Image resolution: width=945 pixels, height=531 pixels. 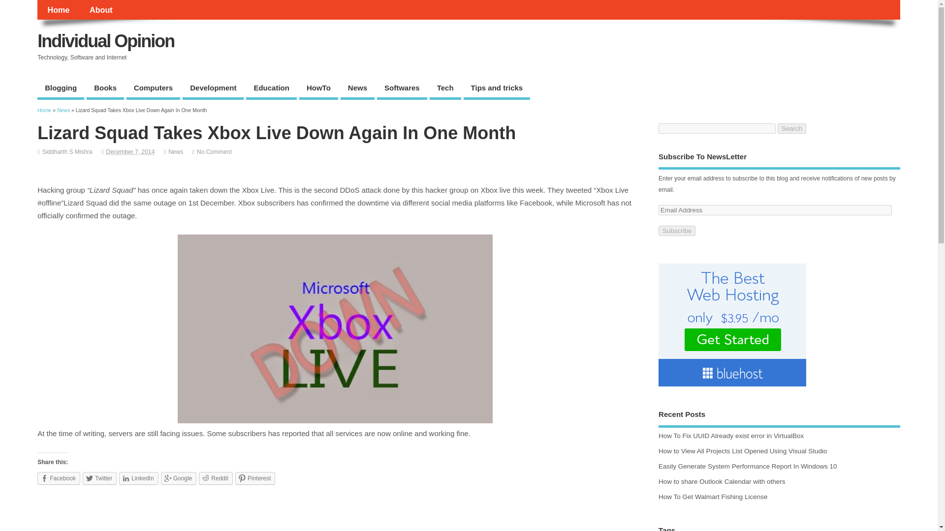 I want to click on Softwares, so click(x=402, y=89).